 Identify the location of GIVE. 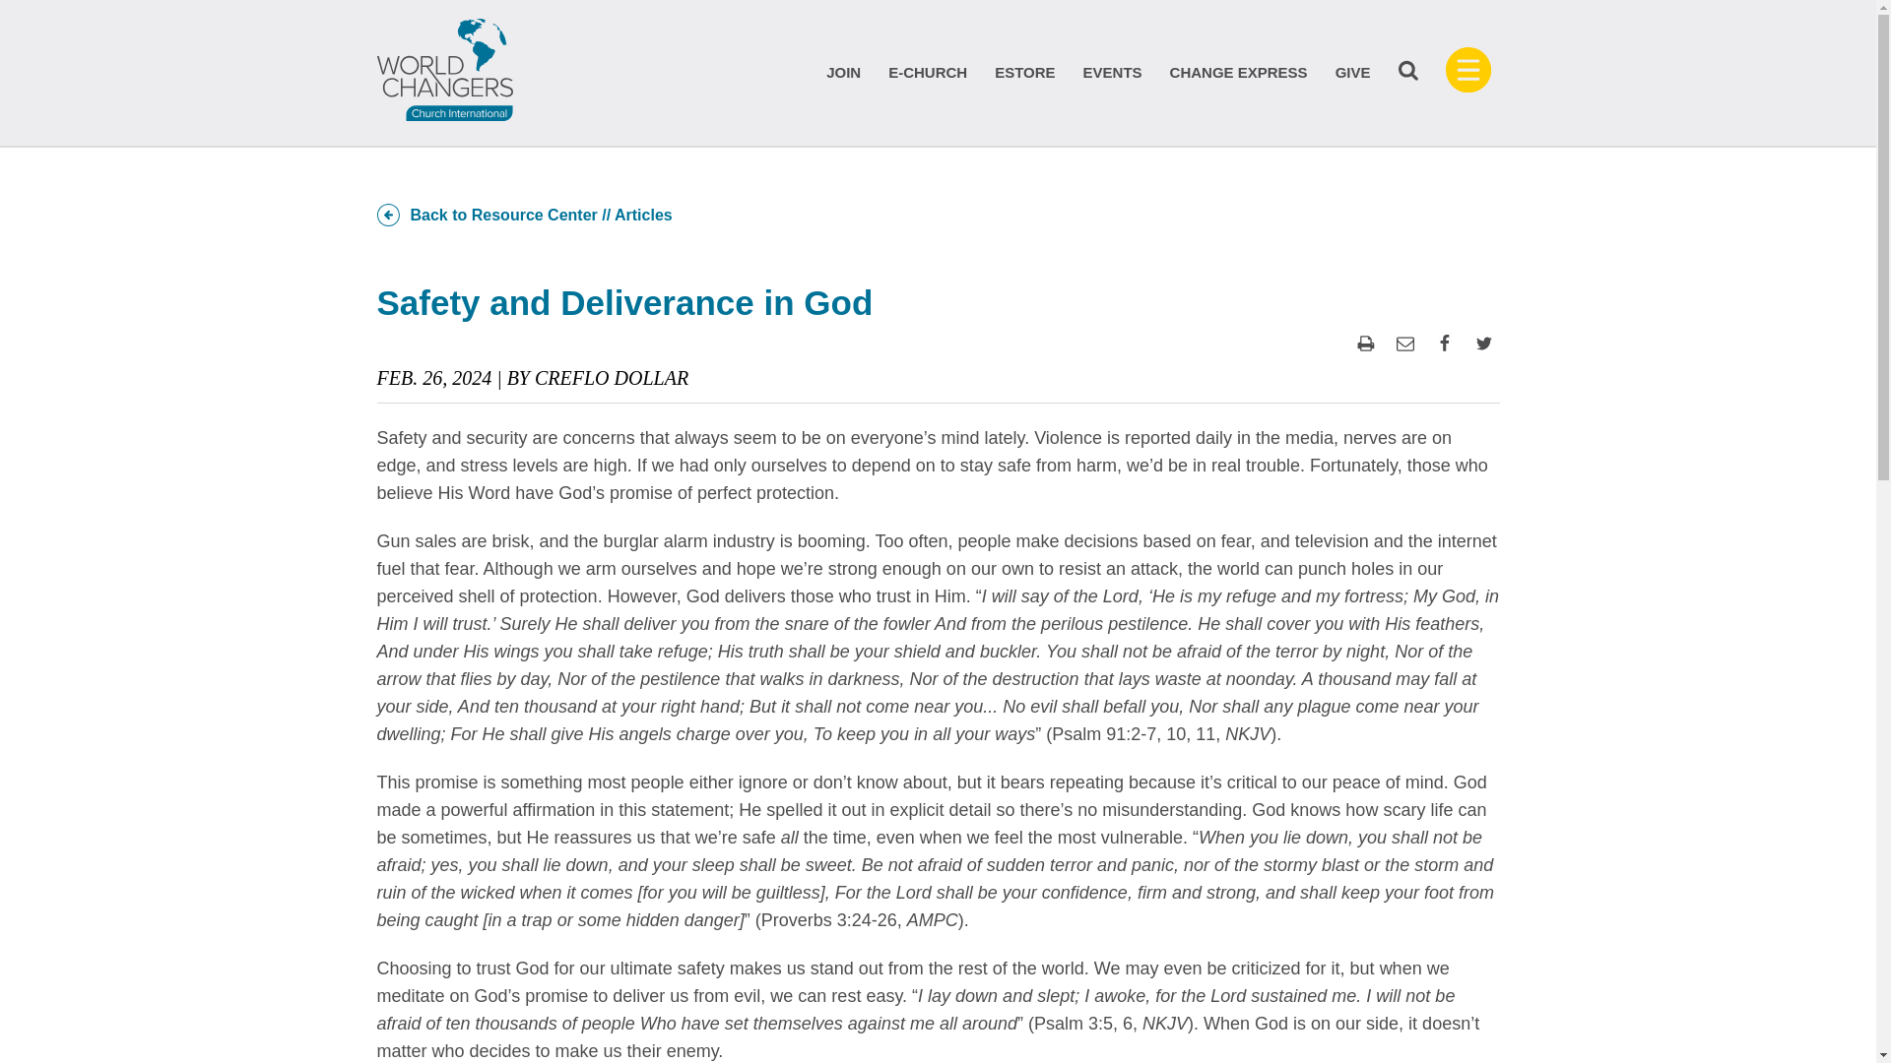
(1353, 72).